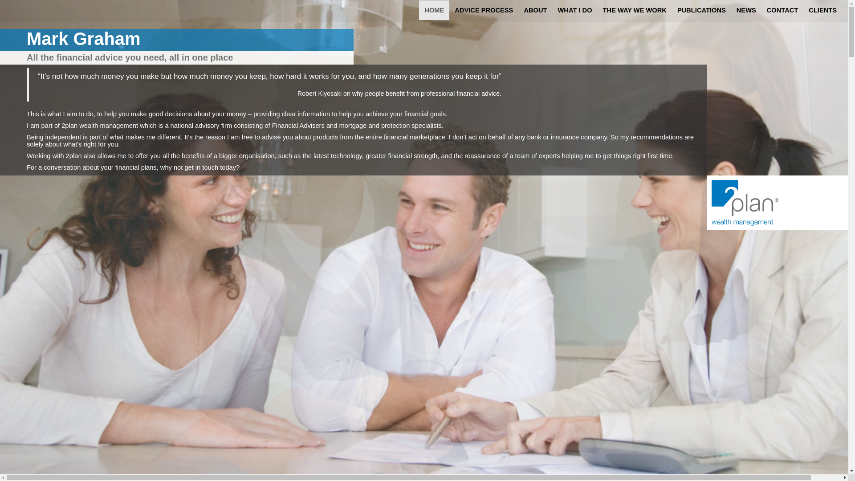 The image size is (855, 481). What do you see at coordinates (575, 10) in the screenshot?
I see `WHAT I DO` at bounding box center [575, 10].